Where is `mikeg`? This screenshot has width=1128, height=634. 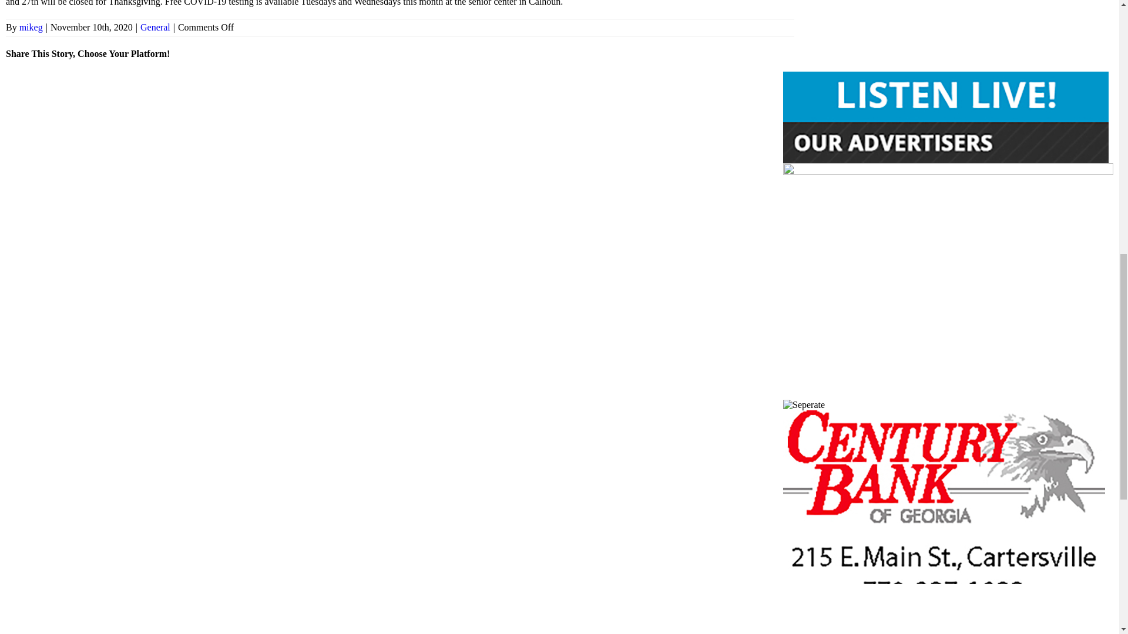
mikeg is located at coordinates (31, 27).